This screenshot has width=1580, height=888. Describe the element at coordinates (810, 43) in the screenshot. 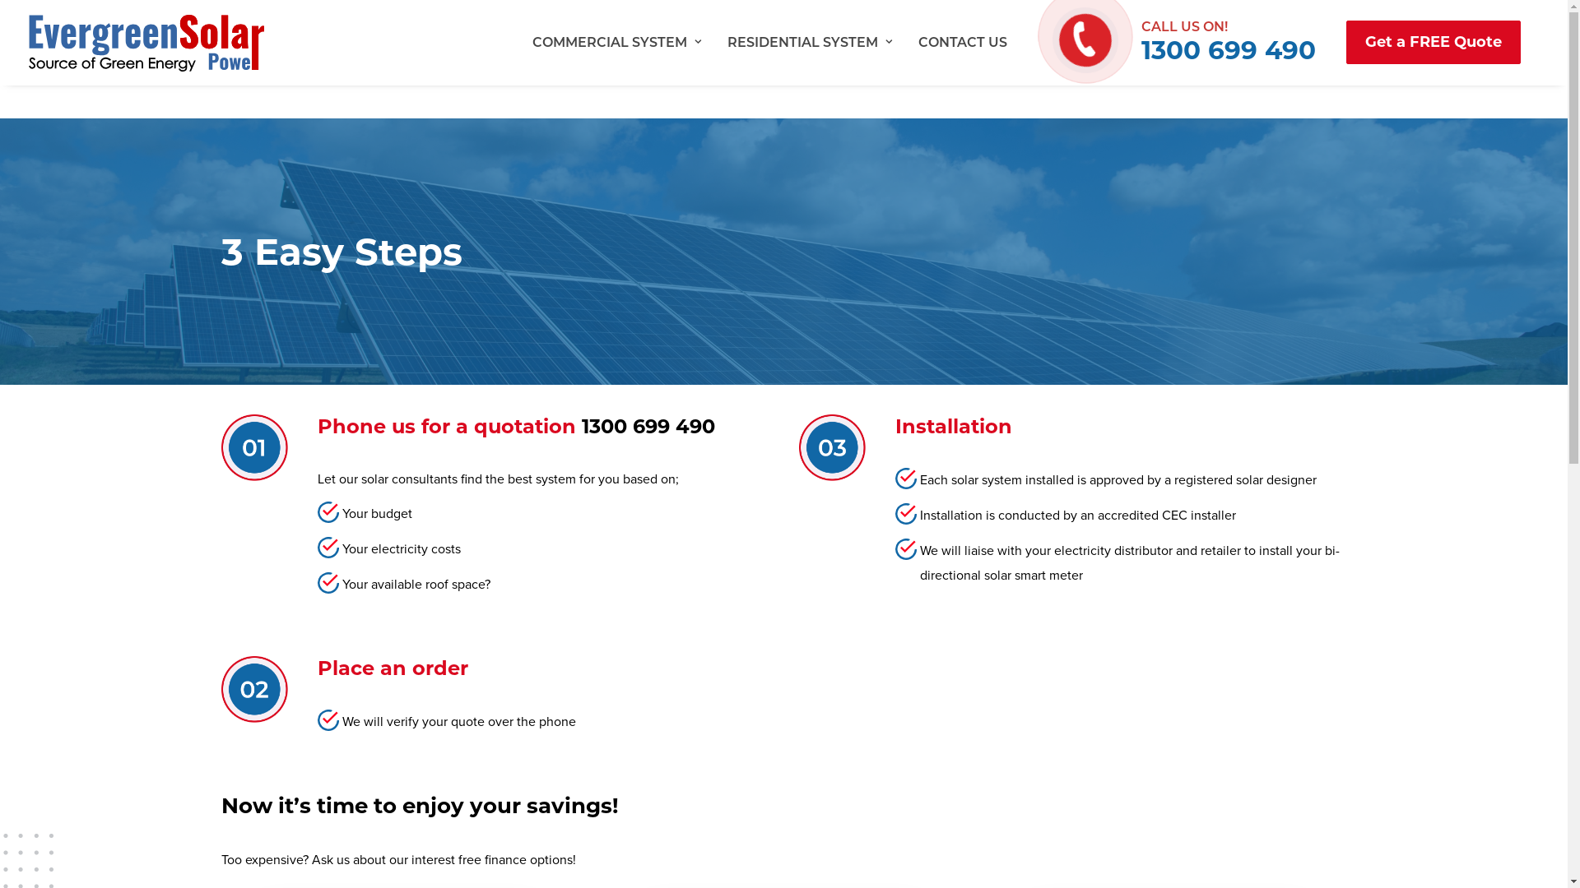

I see `RESIDENTIAL SYSTEM` at that location.